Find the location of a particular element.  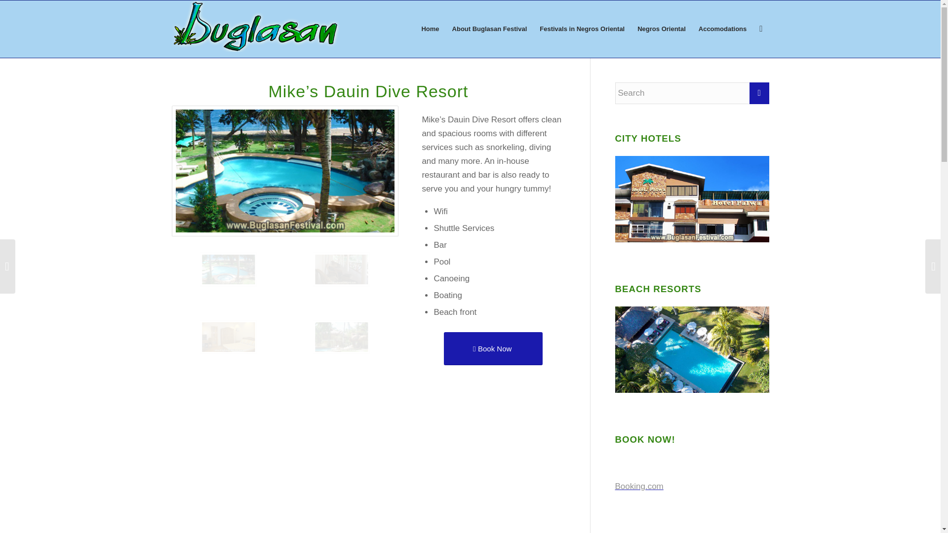

Mike's Dauin Dive Resort Pool is located at coordinates (284, 171).